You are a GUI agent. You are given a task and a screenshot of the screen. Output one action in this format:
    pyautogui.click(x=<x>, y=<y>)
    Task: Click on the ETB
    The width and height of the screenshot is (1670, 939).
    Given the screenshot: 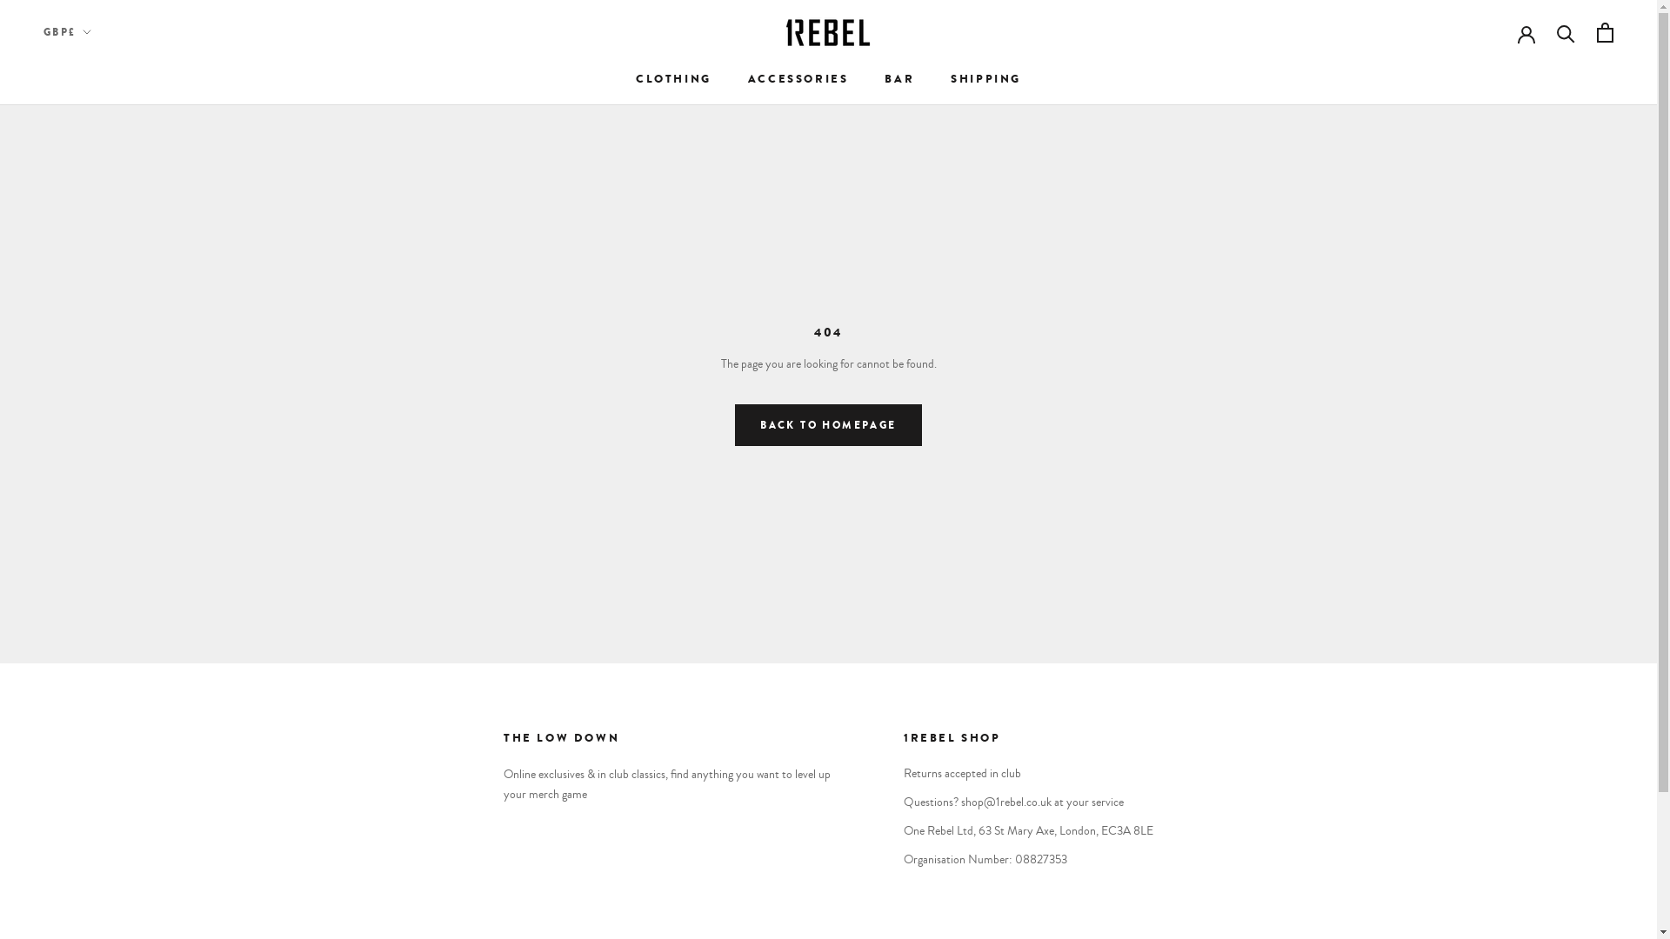 What is the action you would take?
    pyautogui.click(x=104, y=849)
    